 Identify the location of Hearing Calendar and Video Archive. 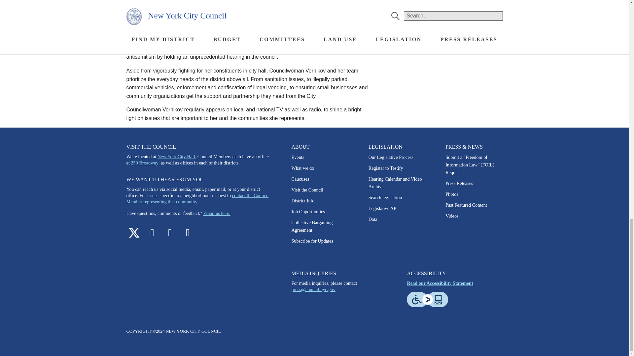
(395, 183).